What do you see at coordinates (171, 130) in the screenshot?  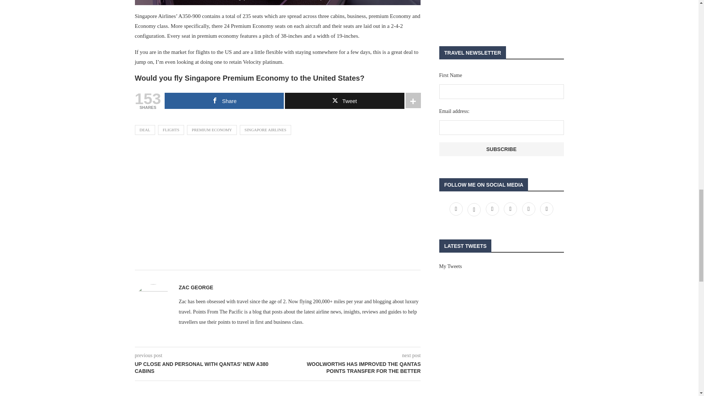 I see `FLIGHTS` at bounding box center [171, 130].